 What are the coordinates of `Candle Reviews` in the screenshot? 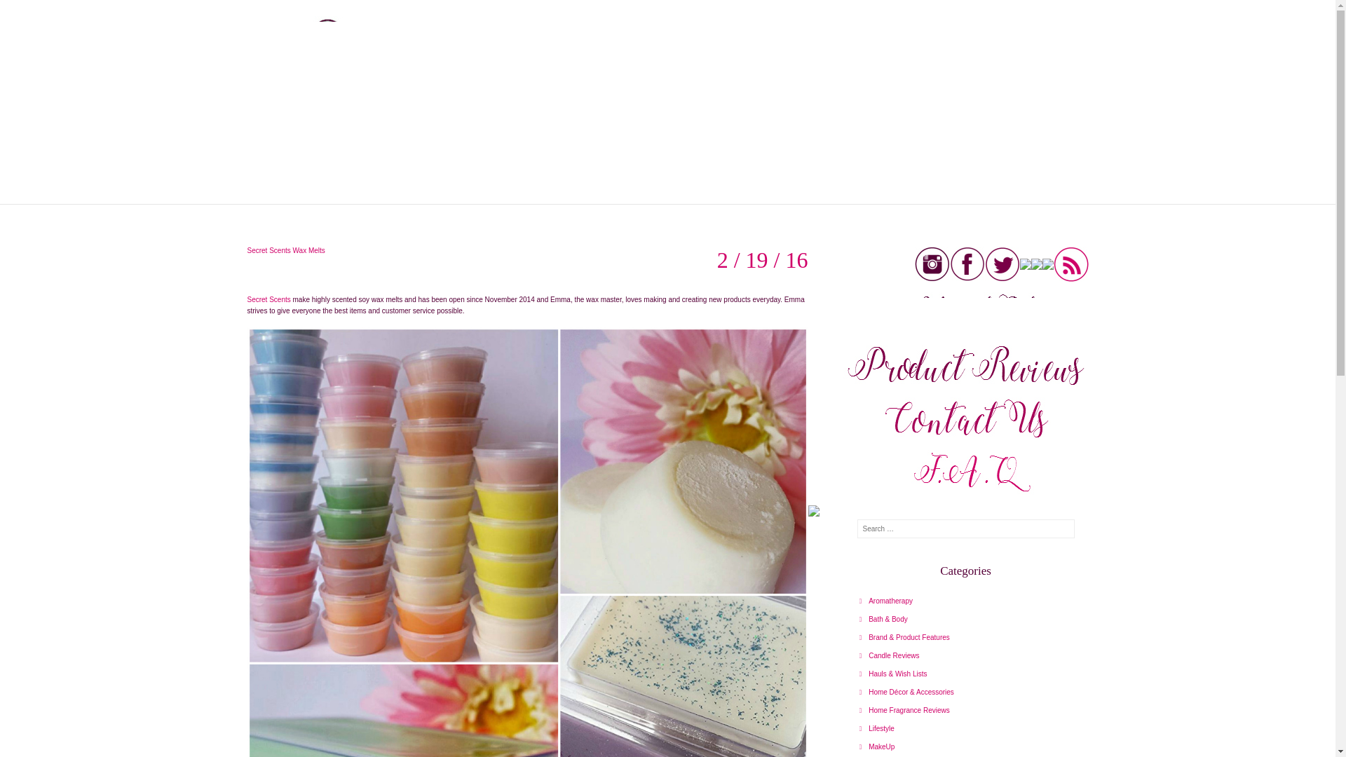 It's located at (889, 655).